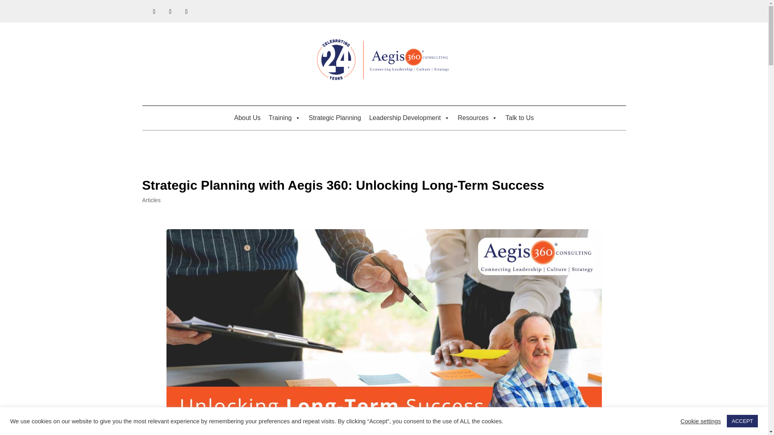 The image size is (774, 435). Describe the element at coordinates (186, 11) in the screenshot. I see `Follow on Youtube` at that location.